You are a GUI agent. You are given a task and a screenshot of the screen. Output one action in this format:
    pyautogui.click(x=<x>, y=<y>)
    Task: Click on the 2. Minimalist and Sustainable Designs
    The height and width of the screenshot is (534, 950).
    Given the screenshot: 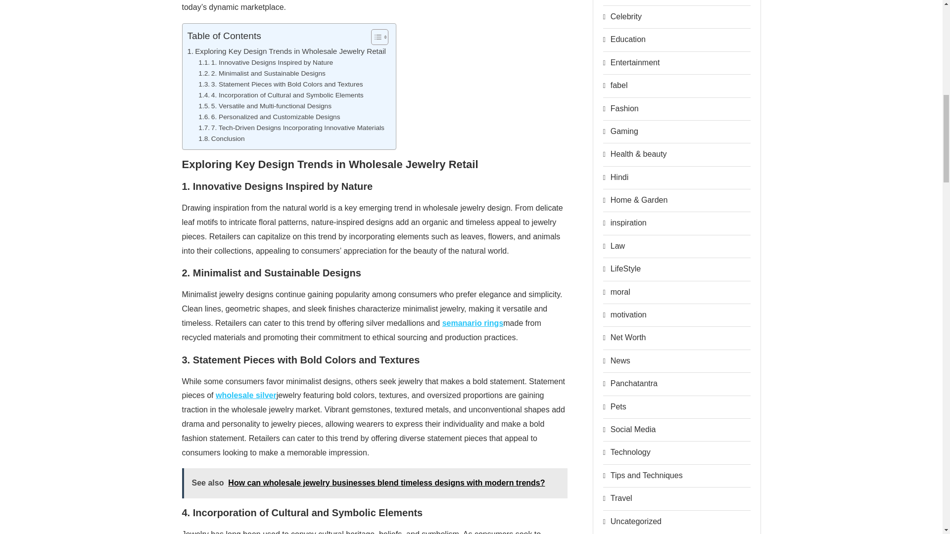 What is the action you would take?
    pyautogui.click(x=262, y=73)
    